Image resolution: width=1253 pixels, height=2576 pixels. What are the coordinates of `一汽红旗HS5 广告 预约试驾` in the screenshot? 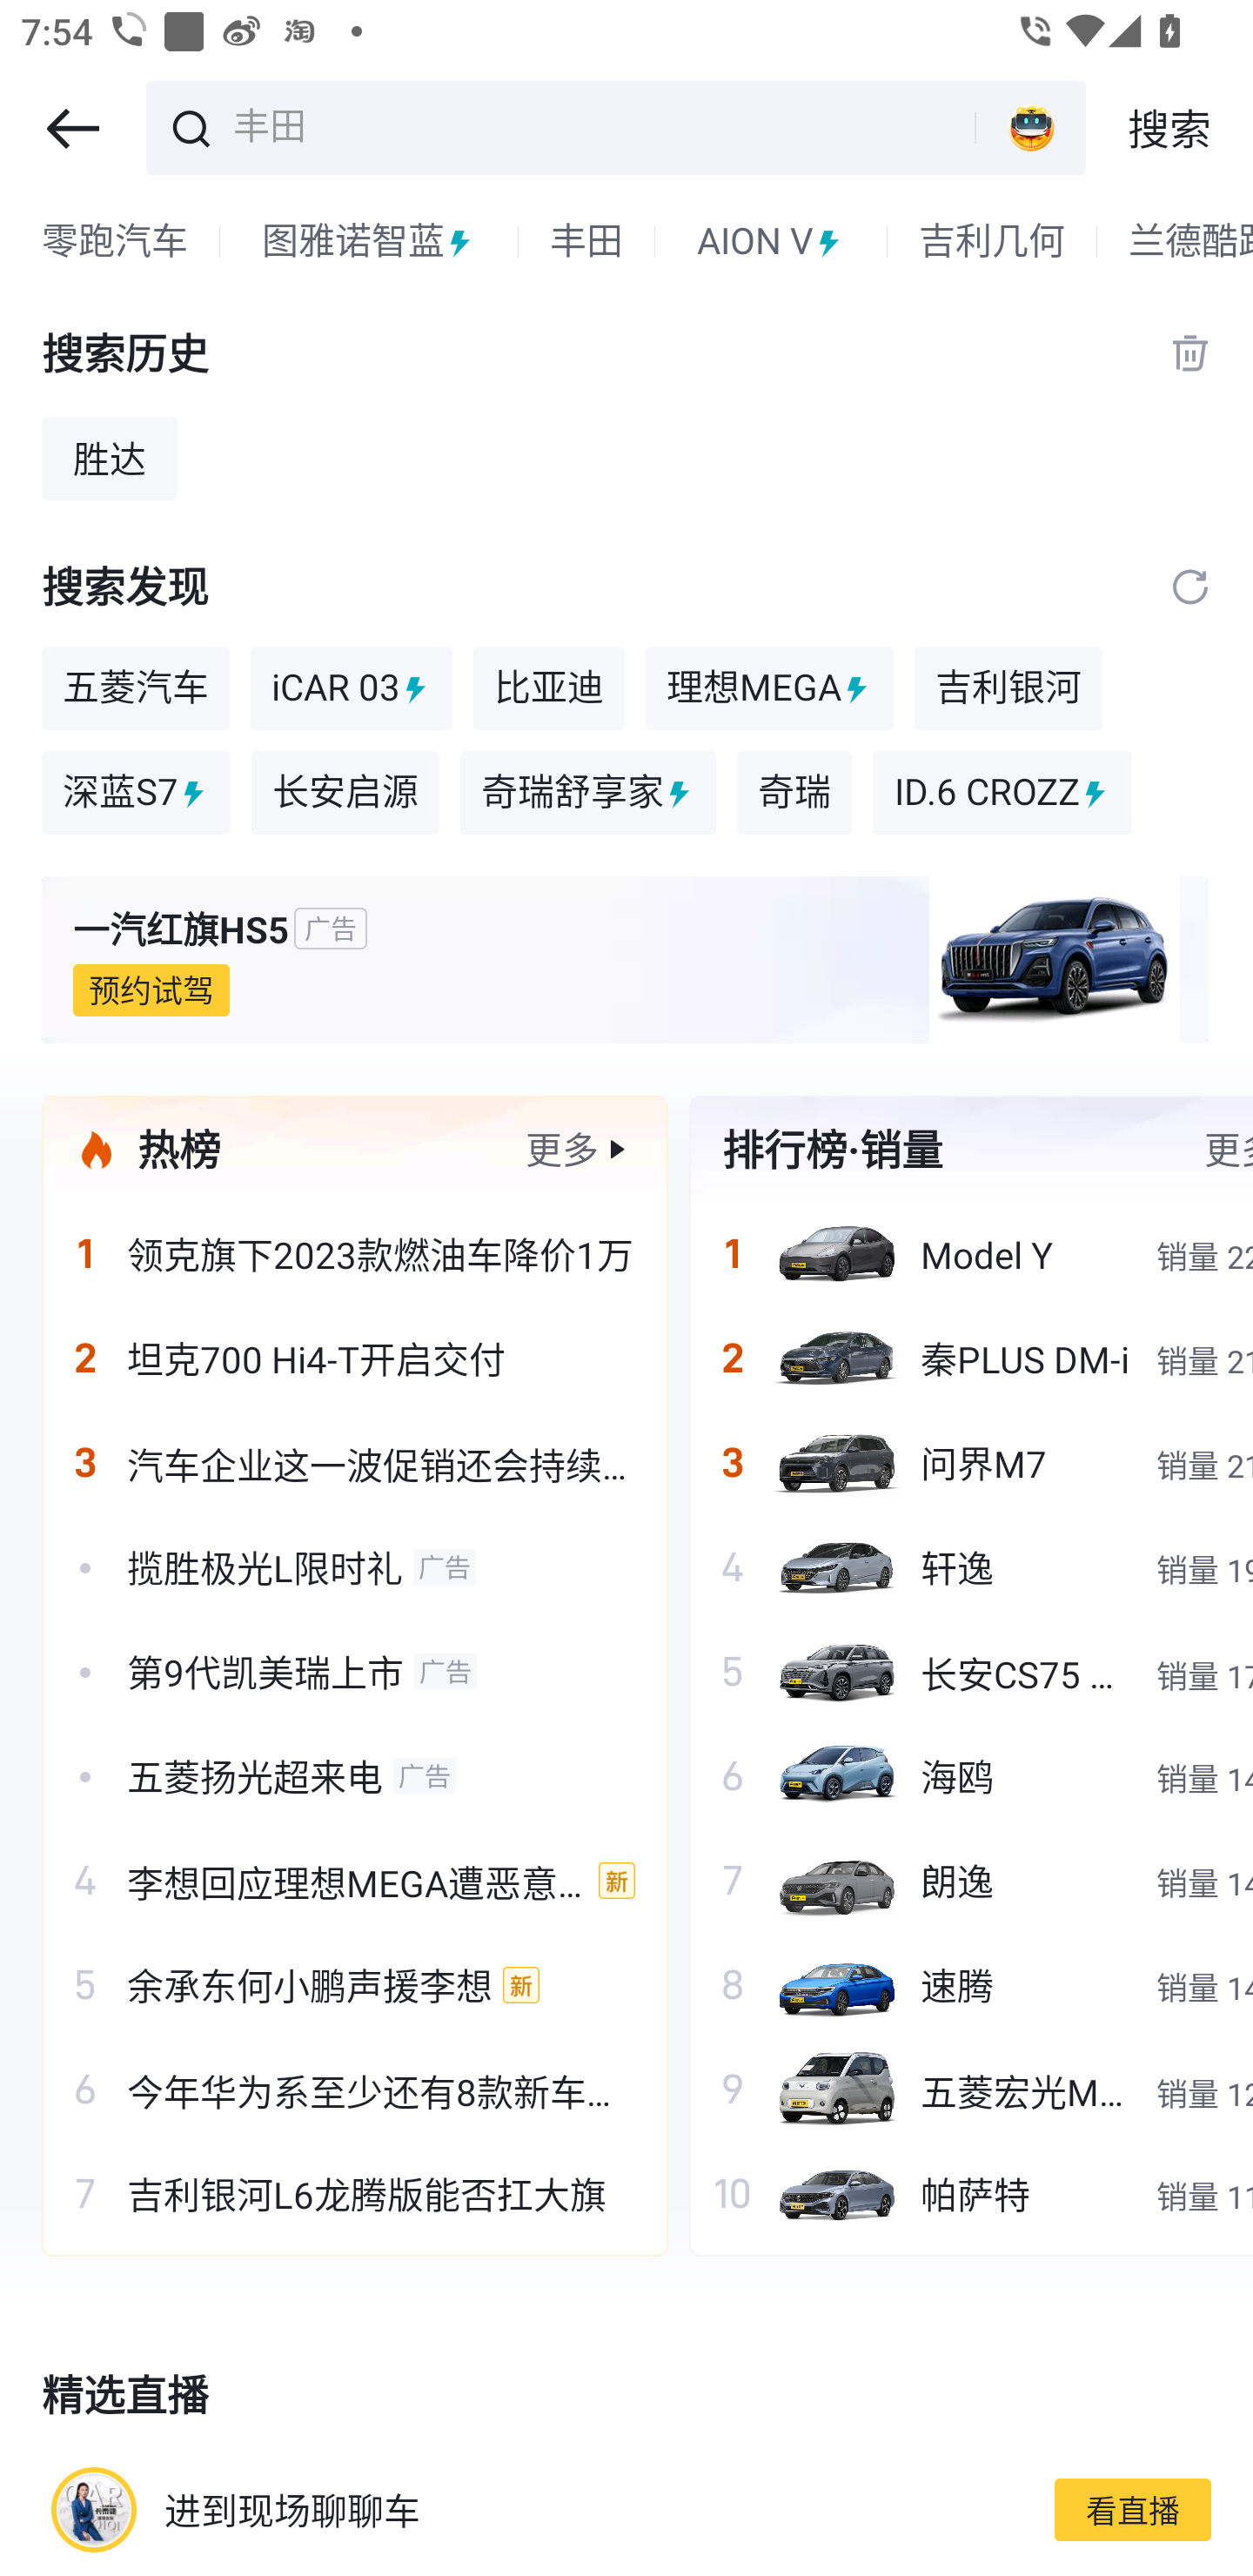 It's located at (626, 959).